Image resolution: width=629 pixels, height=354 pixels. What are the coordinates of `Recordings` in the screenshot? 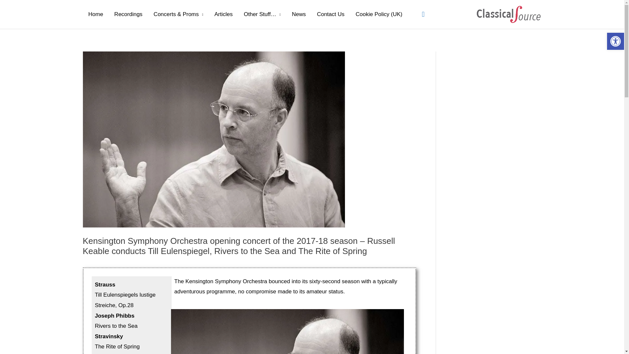 It's located at (128, 14).